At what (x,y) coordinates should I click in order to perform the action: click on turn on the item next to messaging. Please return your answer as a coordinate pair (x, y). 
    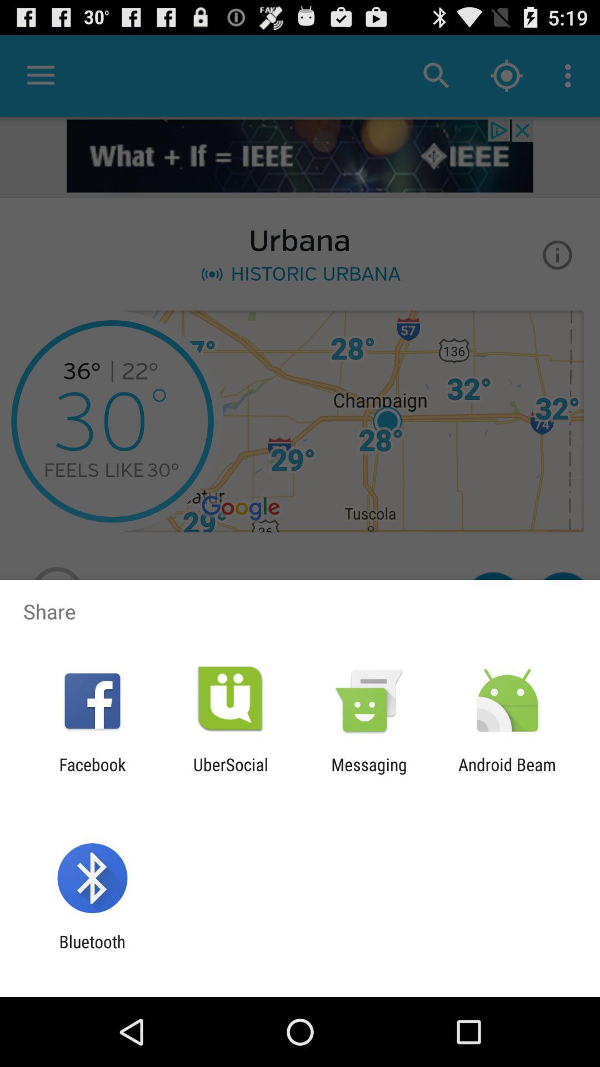
    Looking at the image, I should click on (231, 774).